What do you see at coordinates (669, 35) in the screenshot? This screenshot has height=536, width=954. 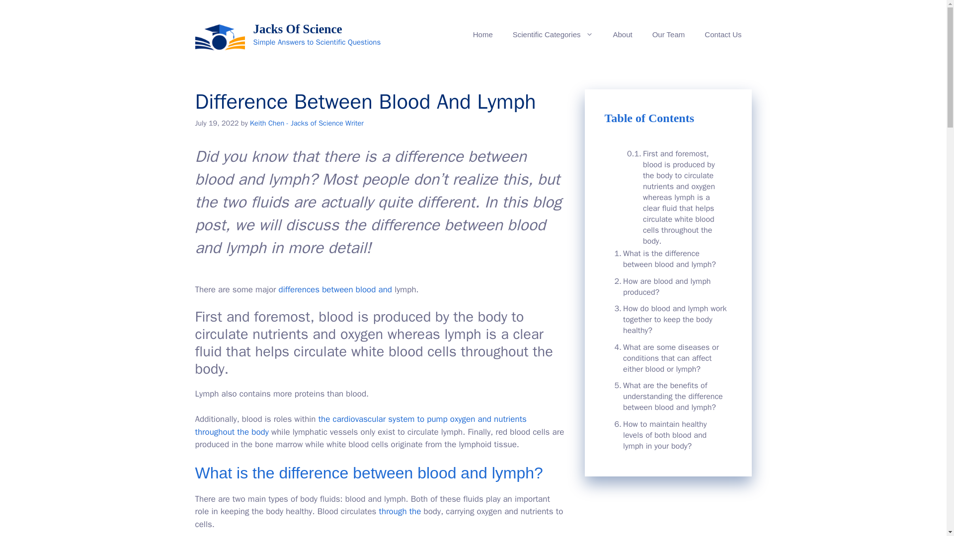 I see `Our Team` at bounding box center [669, 35].